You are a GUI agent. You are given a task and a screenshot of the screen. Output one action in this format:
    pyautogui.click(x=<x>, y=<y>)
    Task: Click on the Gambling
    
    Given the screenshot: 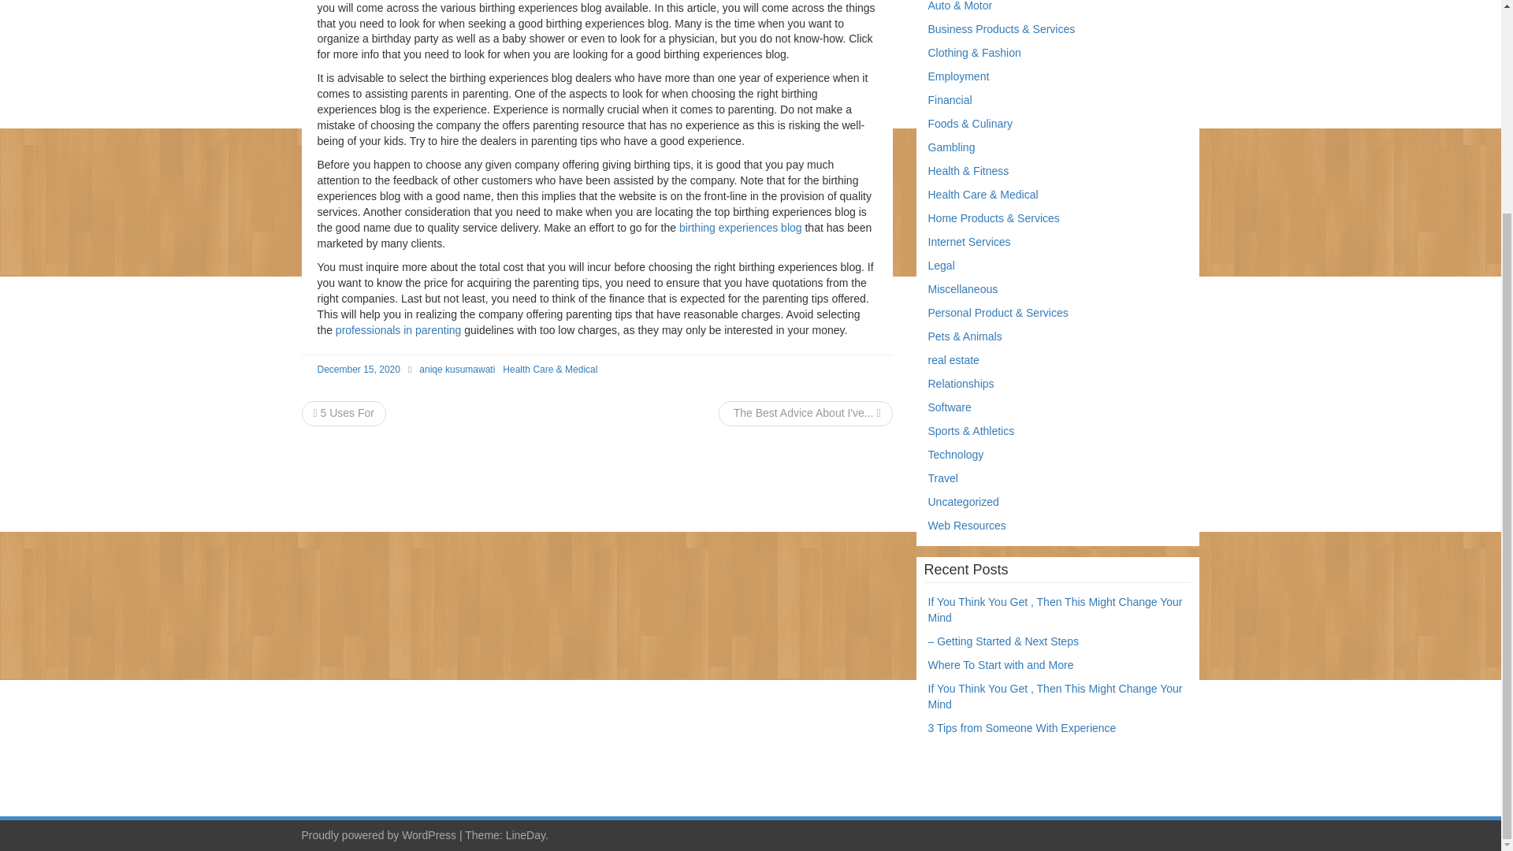 What is the action you would take?
    pyautogui.click(x=952, y=147)
    